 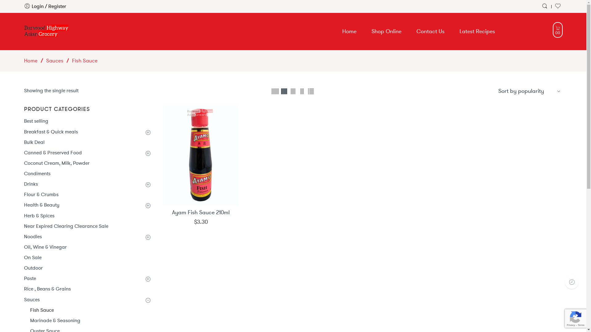 I want to click on Login / Register, so click(x=45, y=6).